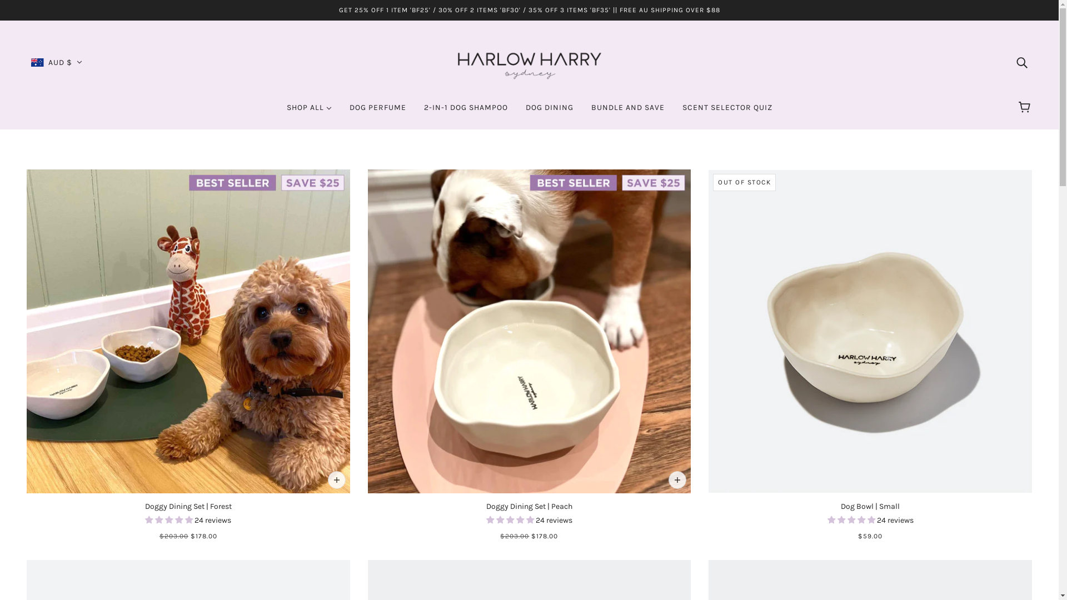 This screenshot has height=600, width=1067. Describe the element at coordinates (377, 112) in the screenshot. I see `DOG PERFUME` at that location.